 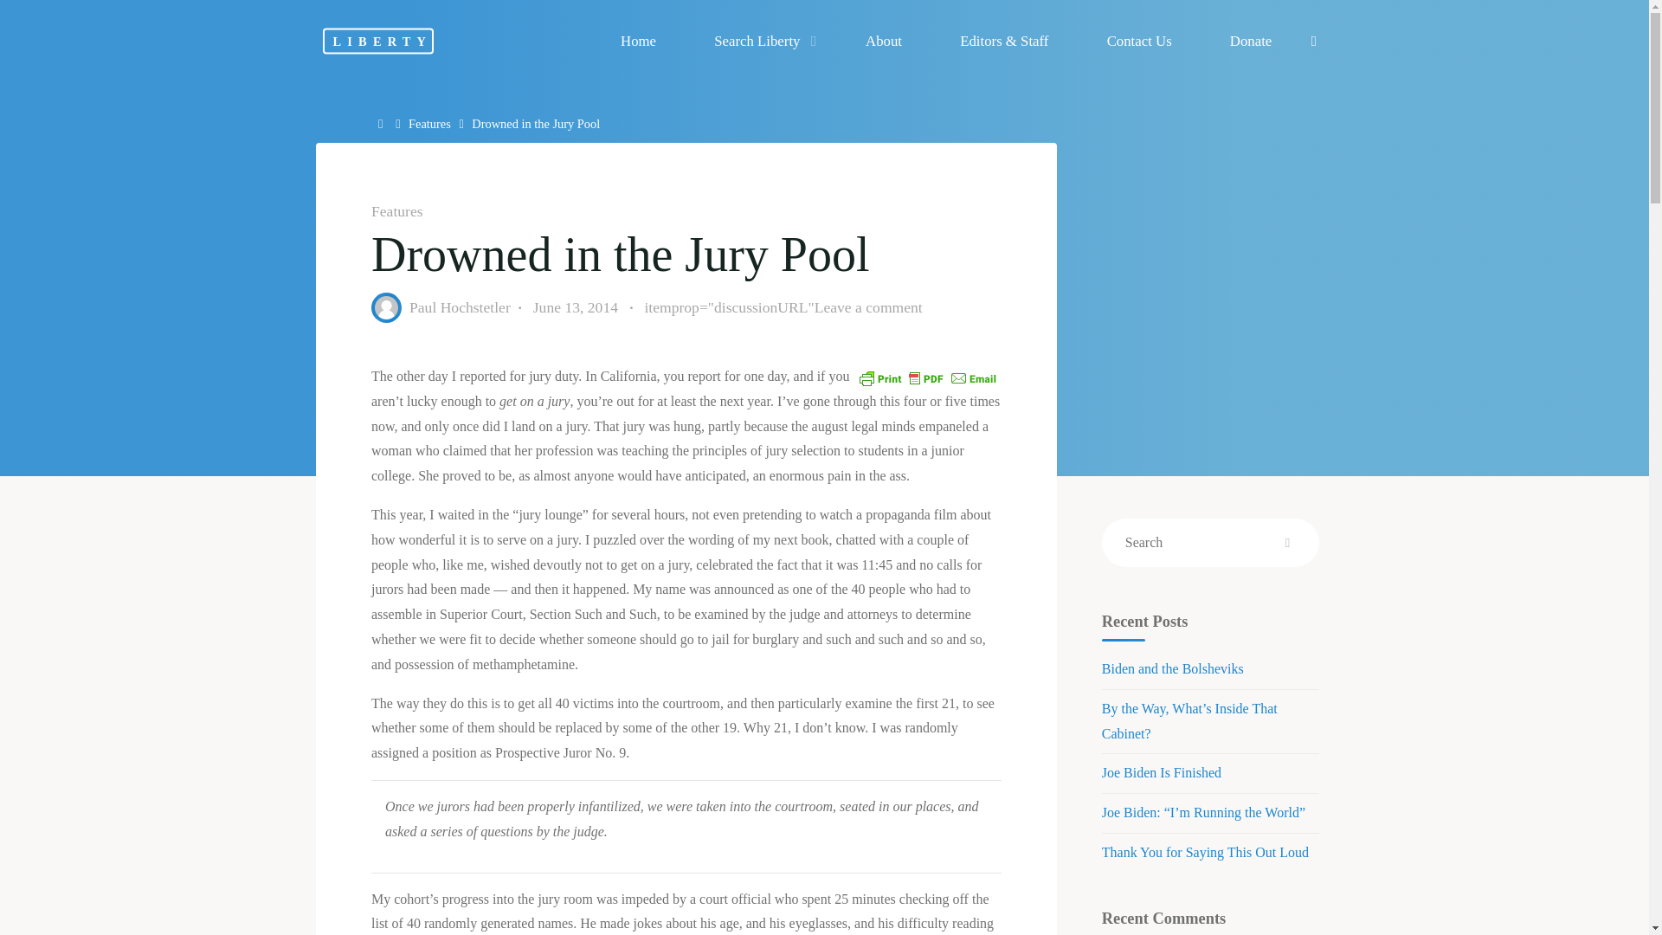 I want to click on LIBERTY, so click(x=377, y=40).